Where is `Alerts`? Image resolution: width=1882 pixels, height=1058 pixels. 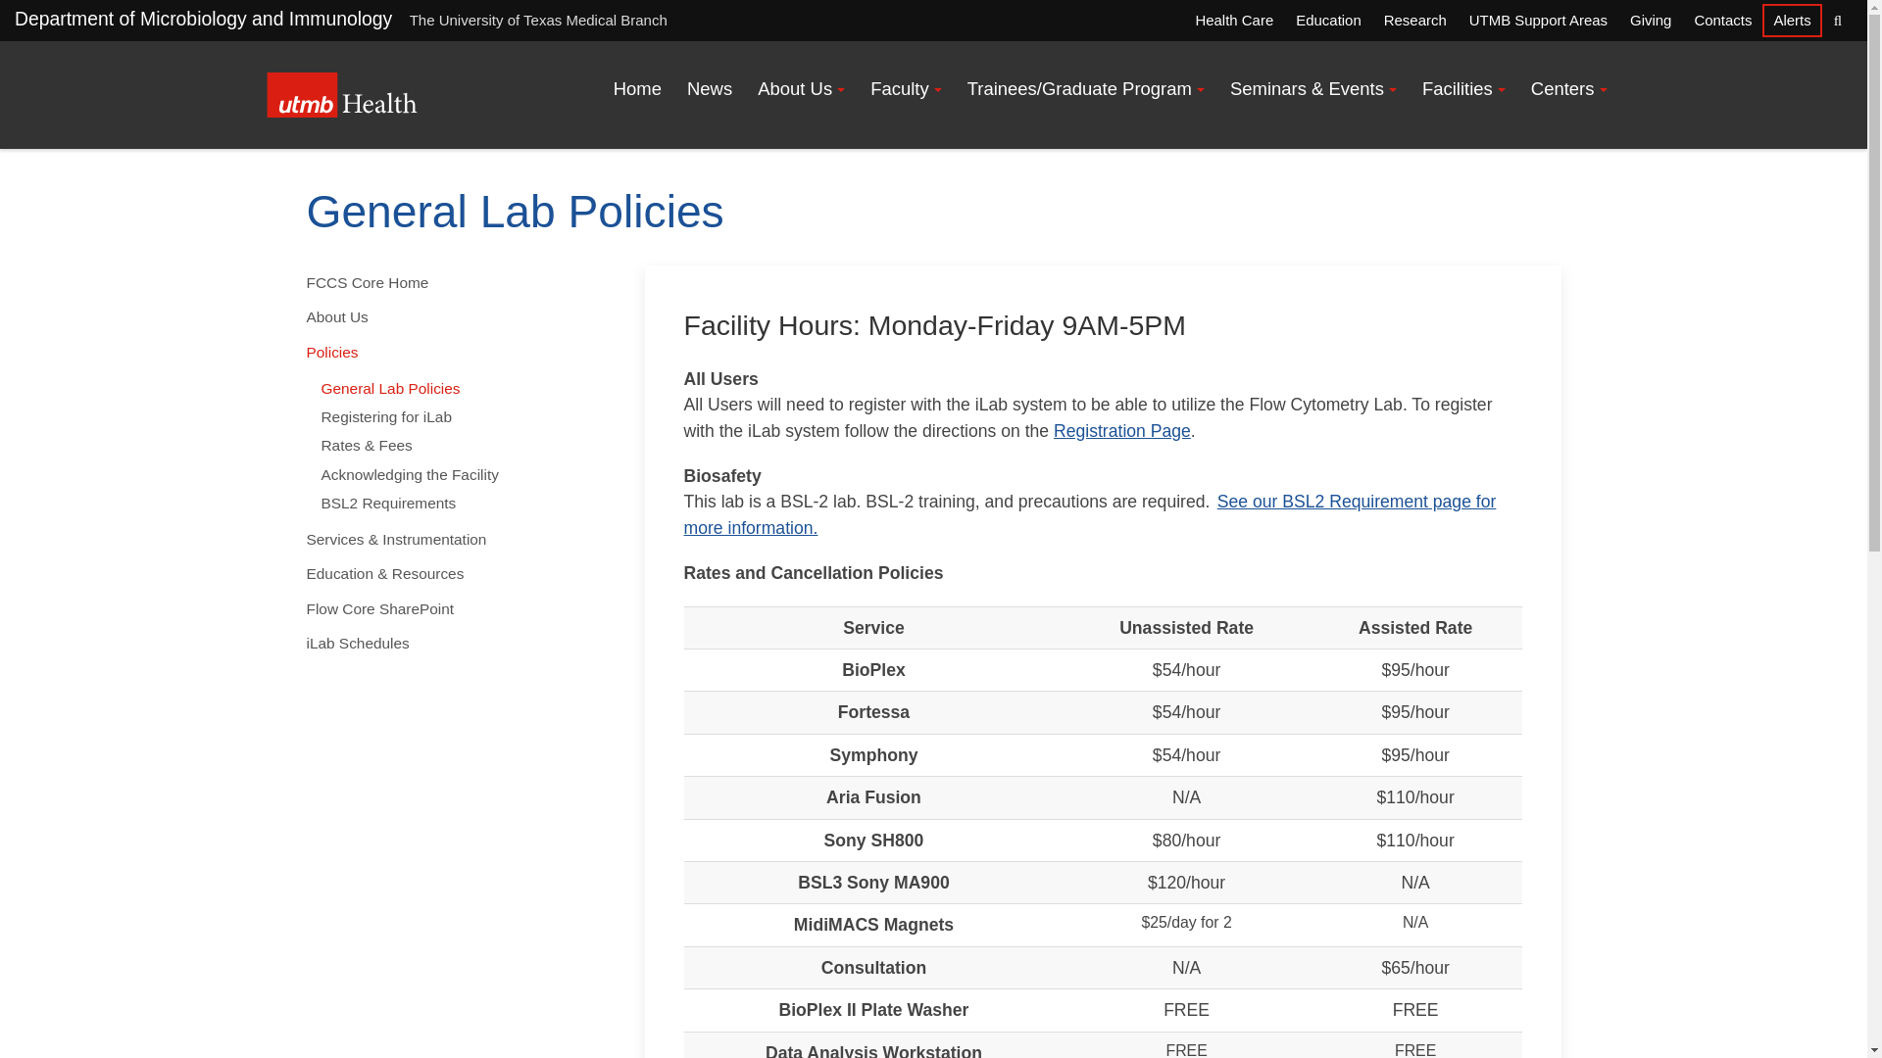 Alerts is located at coordinates (1792, 20).